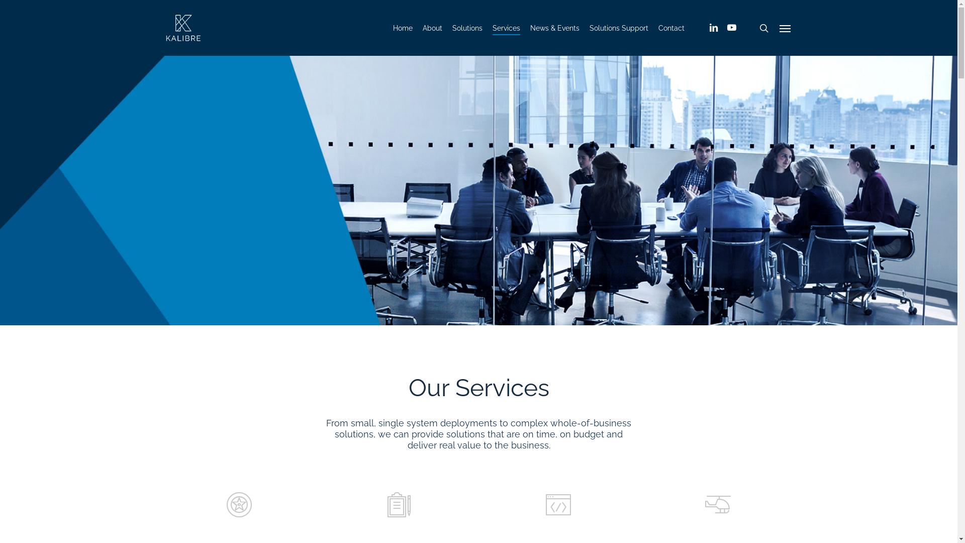 The height and width of the screenshot is (543, 965). Describe the element at coordinates (714, 28) in the screenshot. I see `Linkedin` at that location.